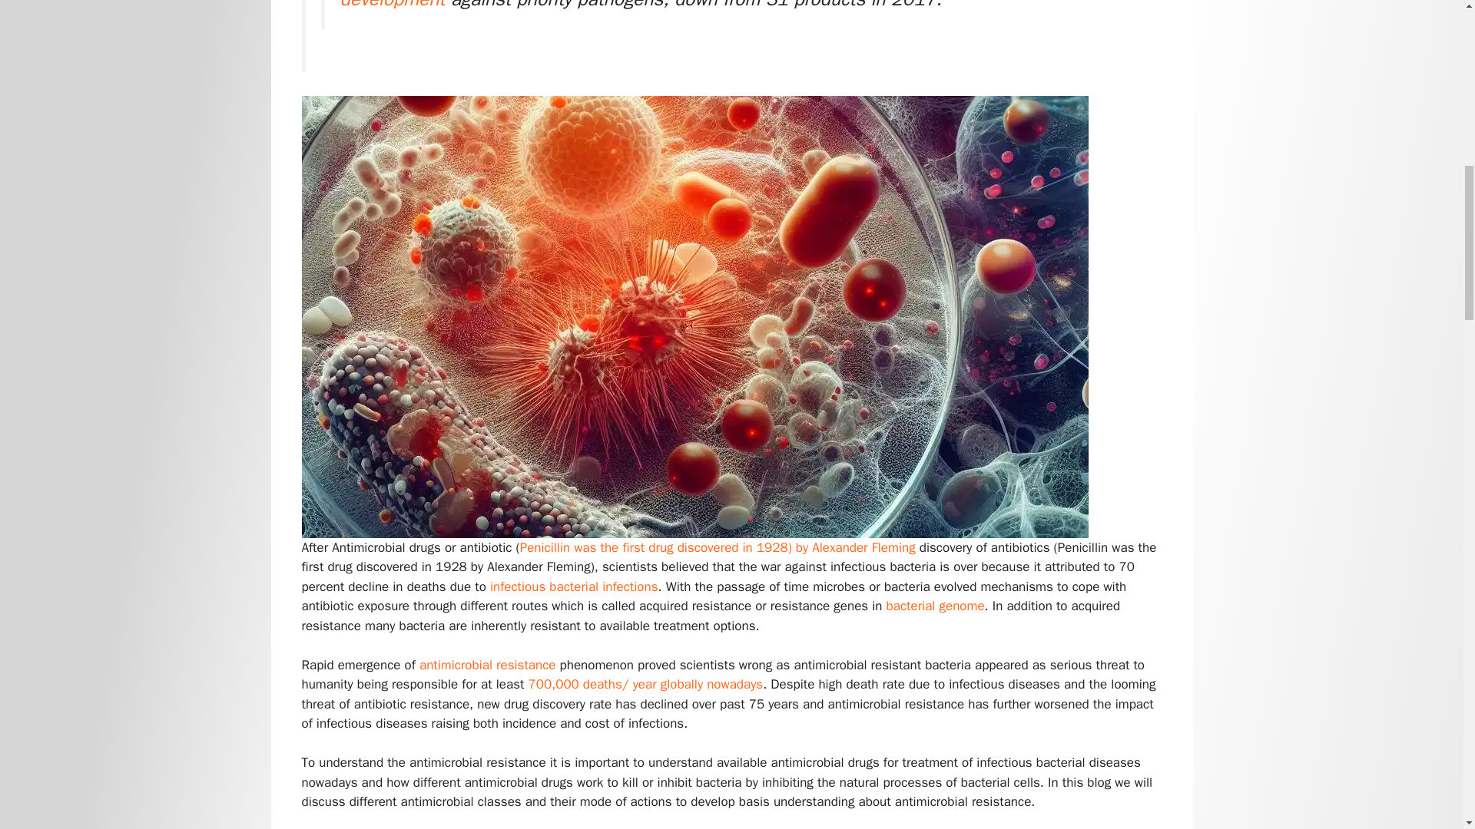 The image size is (1475, 829). I want to click on new antibiotics in clinical development, so click(704, 5).